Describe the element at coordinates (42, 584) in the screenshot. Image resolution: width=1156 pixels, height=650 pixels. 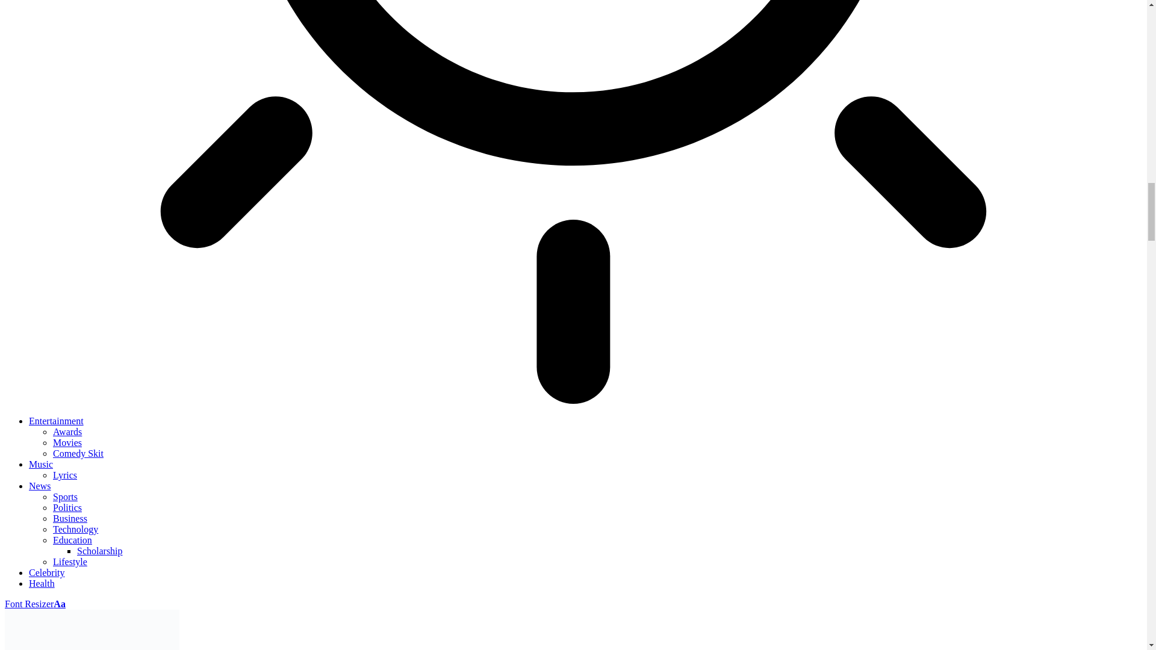
I see `Health` at that location.